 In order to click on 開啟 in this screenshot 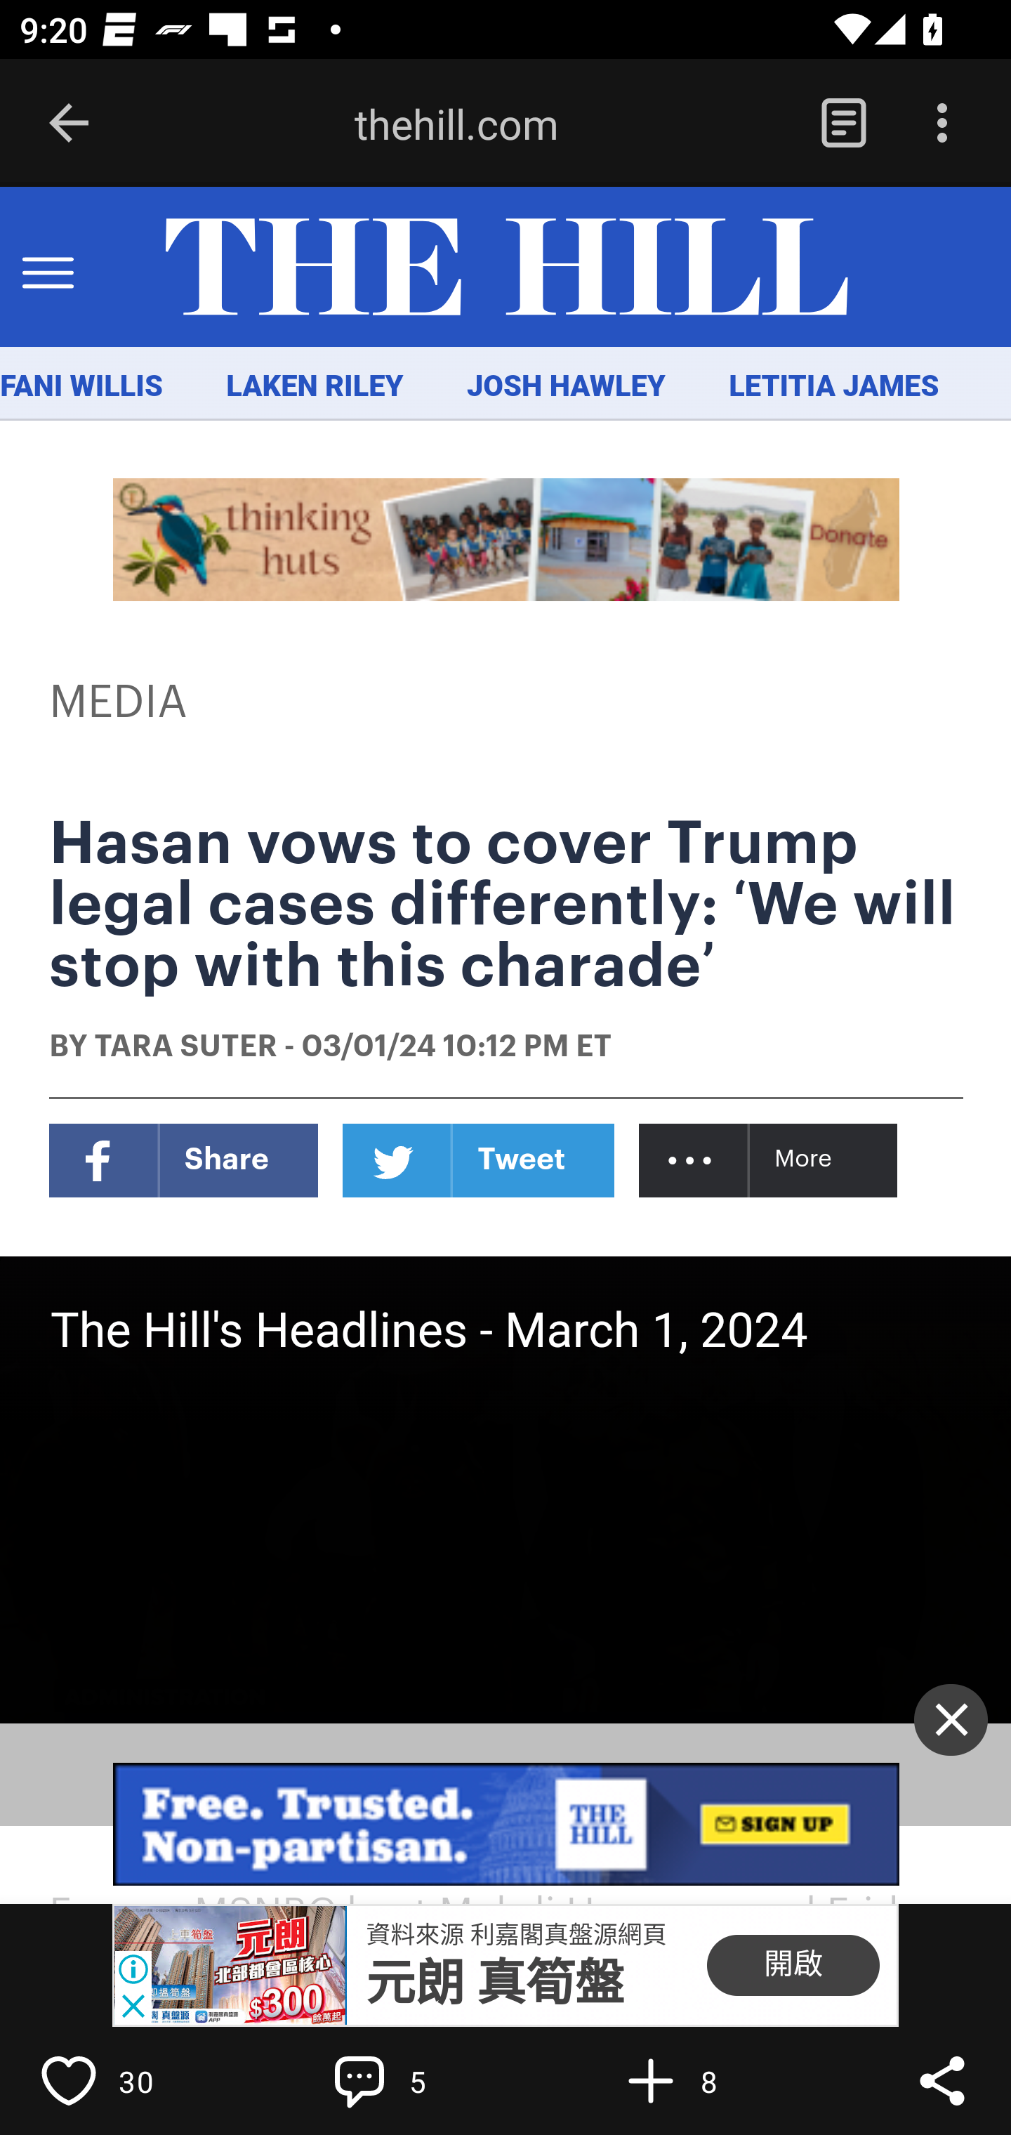, I will do `click(793, 1966)`.